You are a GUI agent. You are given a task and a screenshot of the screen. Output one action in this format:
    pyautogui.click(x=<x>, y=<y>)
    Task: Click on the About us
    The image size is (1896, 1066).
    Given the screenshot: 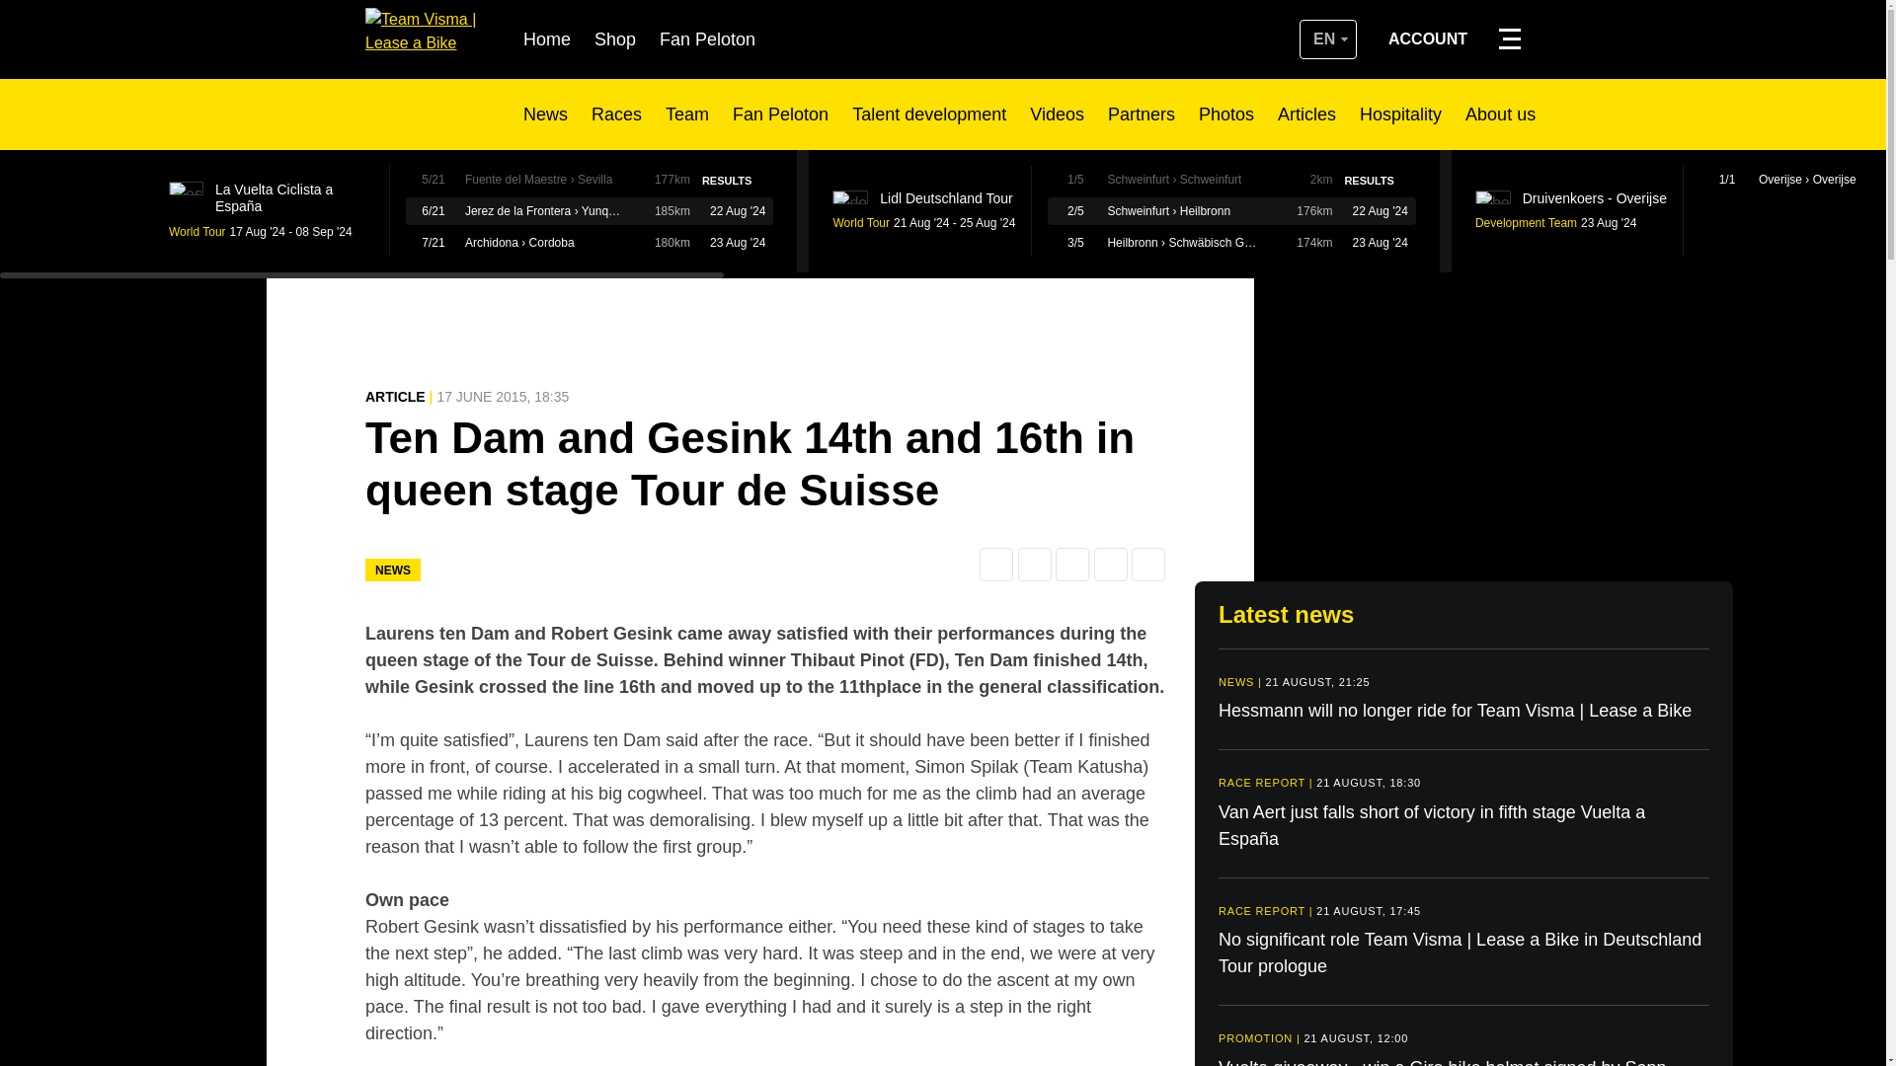 What is the action you would take?
    pyautogui.click(x=1501, y=114)
    